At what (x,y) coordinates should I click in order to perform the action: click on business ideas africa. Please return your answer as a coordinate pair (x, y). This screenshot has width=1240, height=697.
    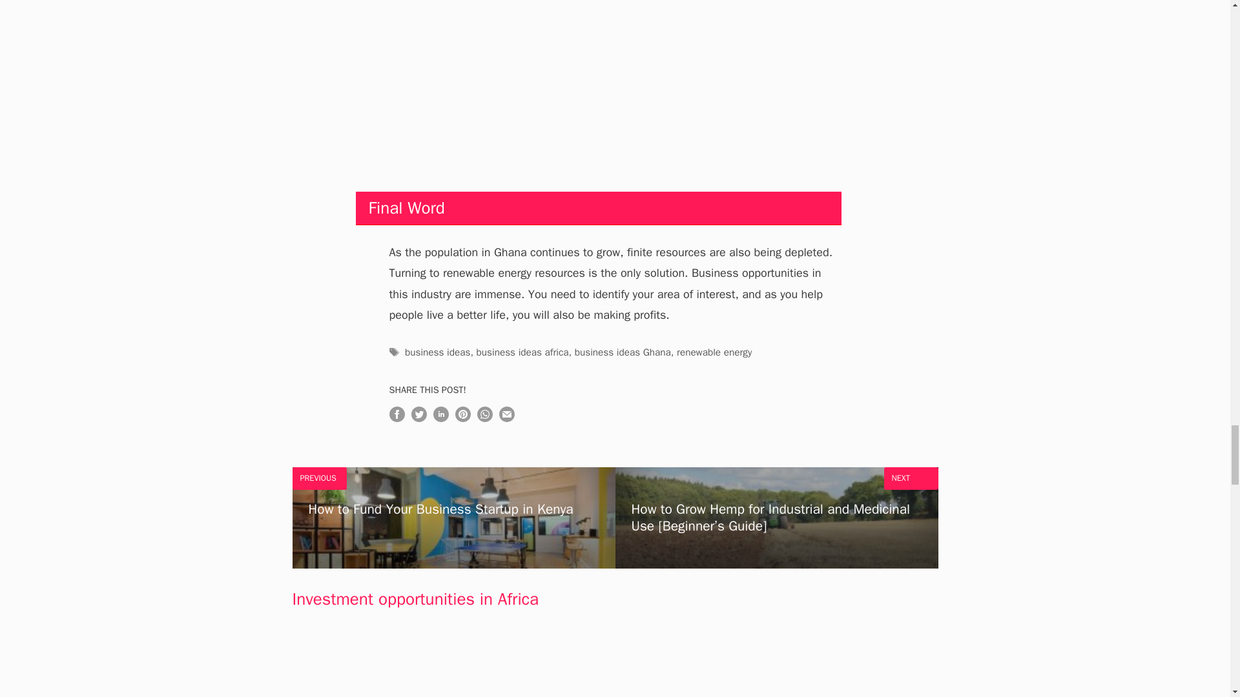
    Looking at the image, I should click on (453, 518).